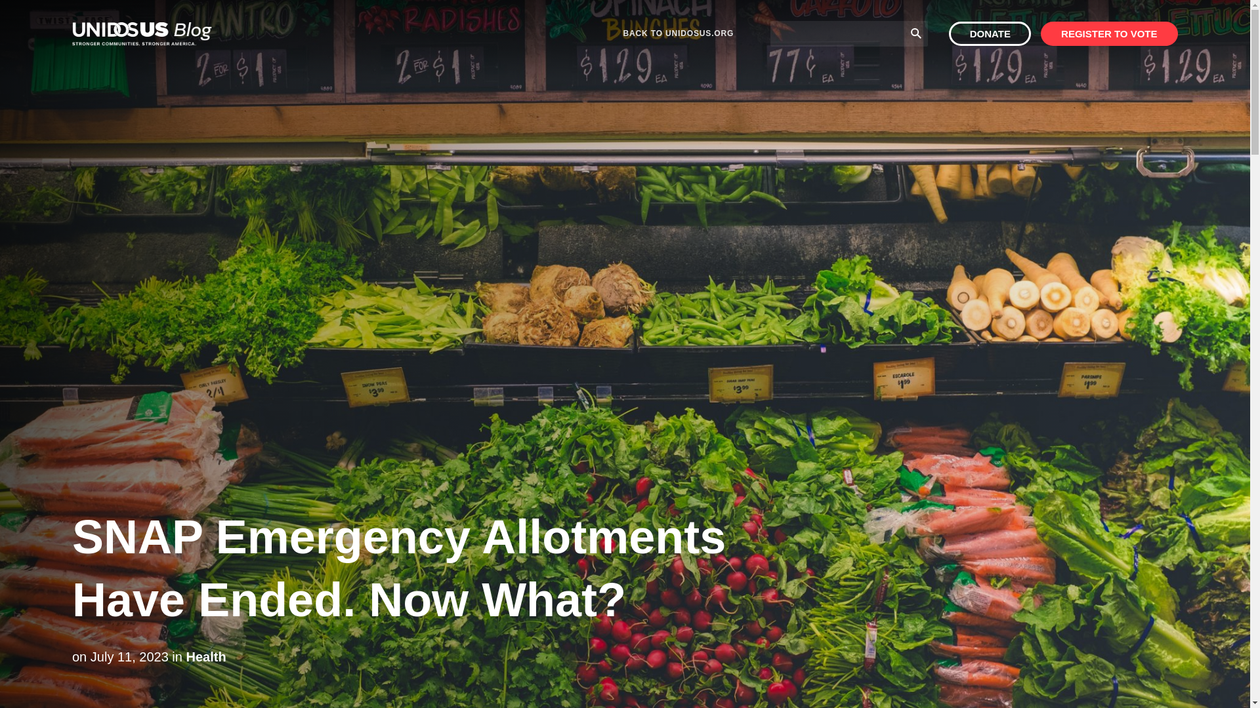 The image size is (1260, 708). I want to click on BACK TO UNIDOSUS.ORG, so click(679, 34).